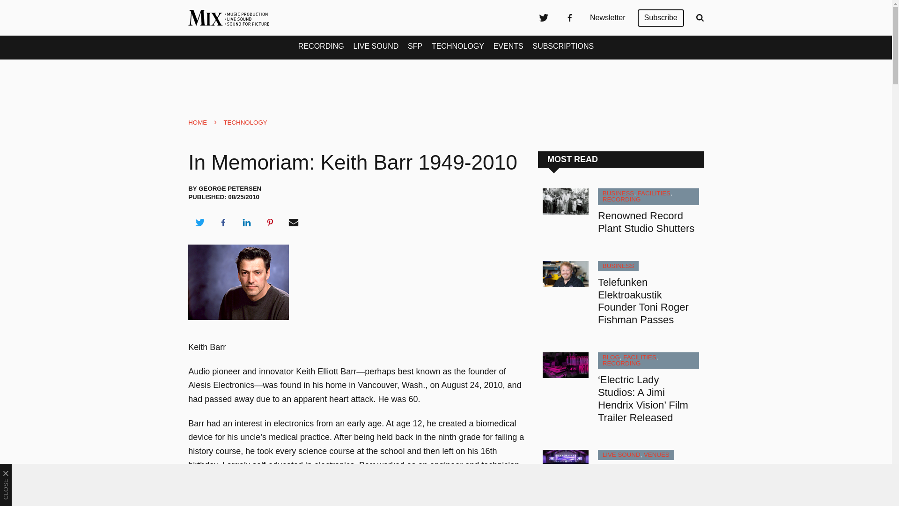  Describe the element at coordinates (246, 223) in the screenshot. I see `Share on LinkedIn` at that location.